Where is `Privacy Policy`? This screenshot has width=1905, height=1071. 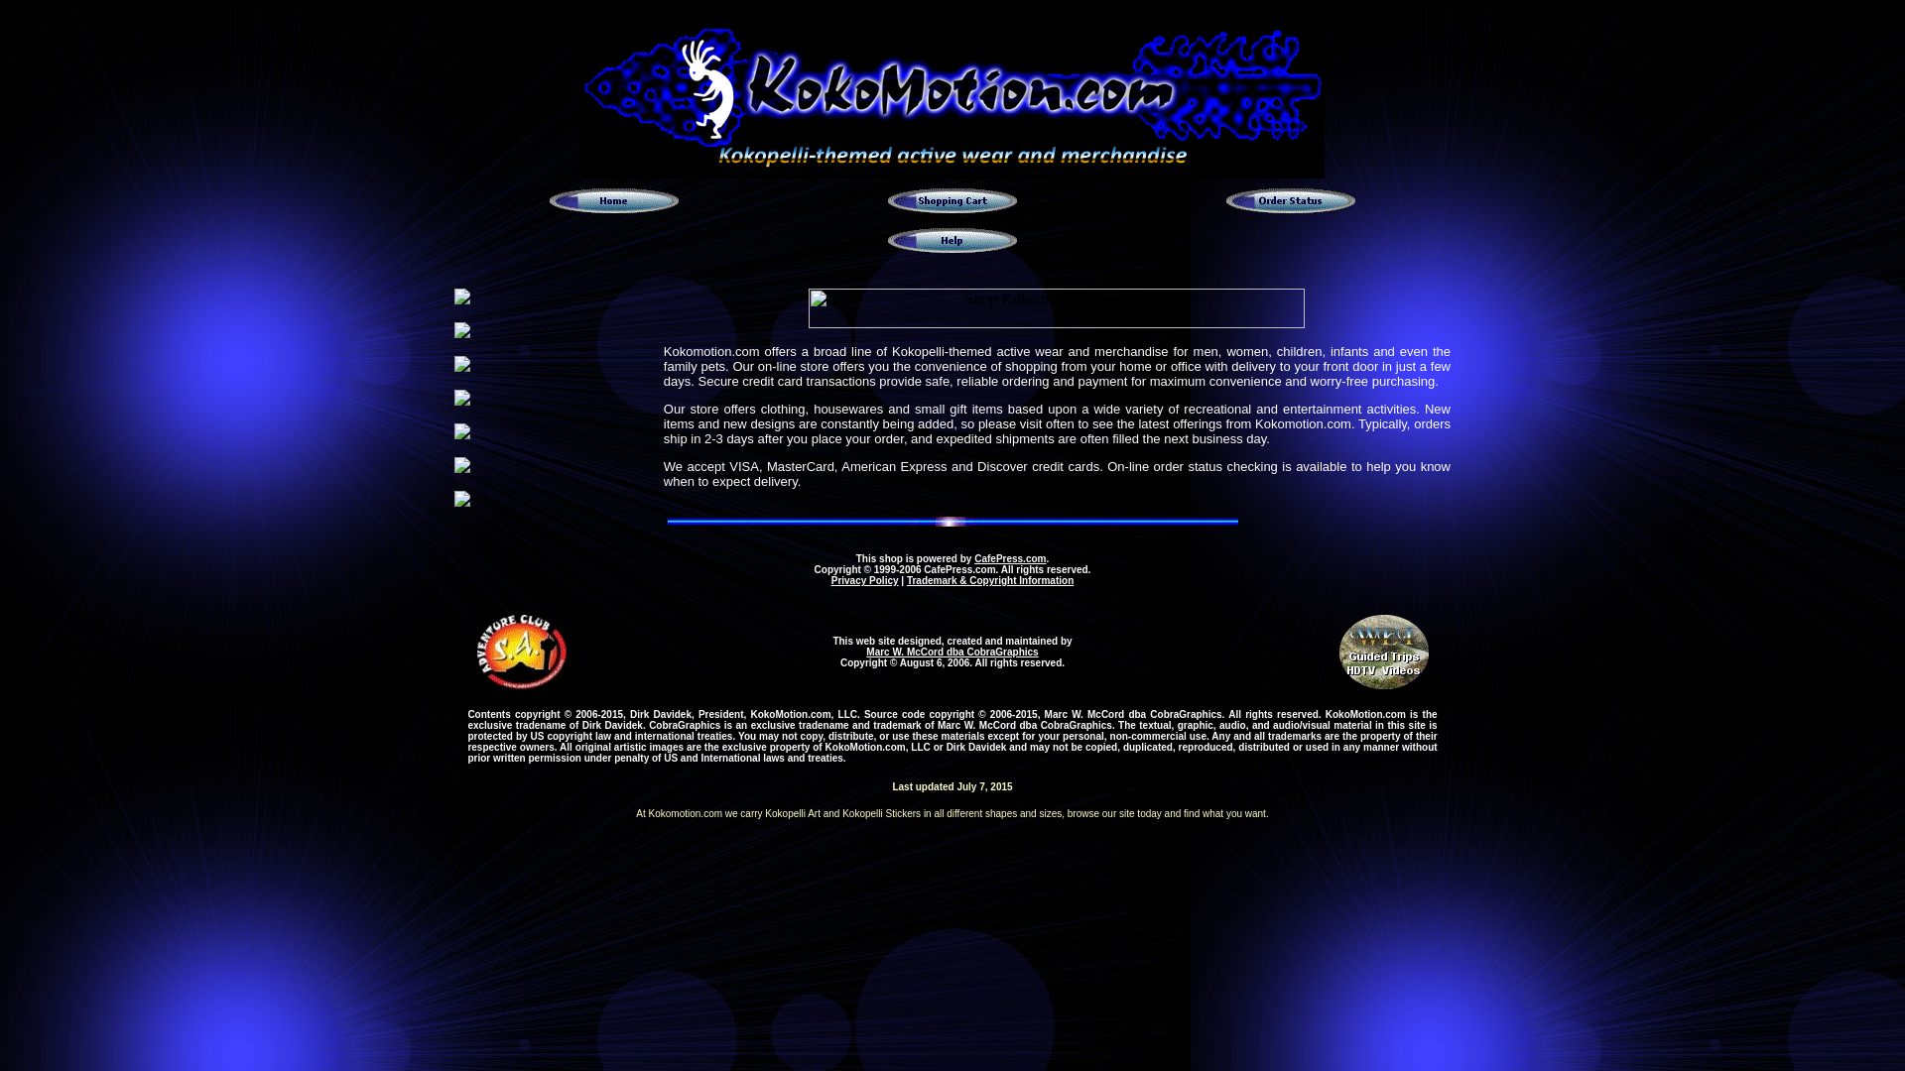 Privacy Policy is located at coordinates (865, 579).